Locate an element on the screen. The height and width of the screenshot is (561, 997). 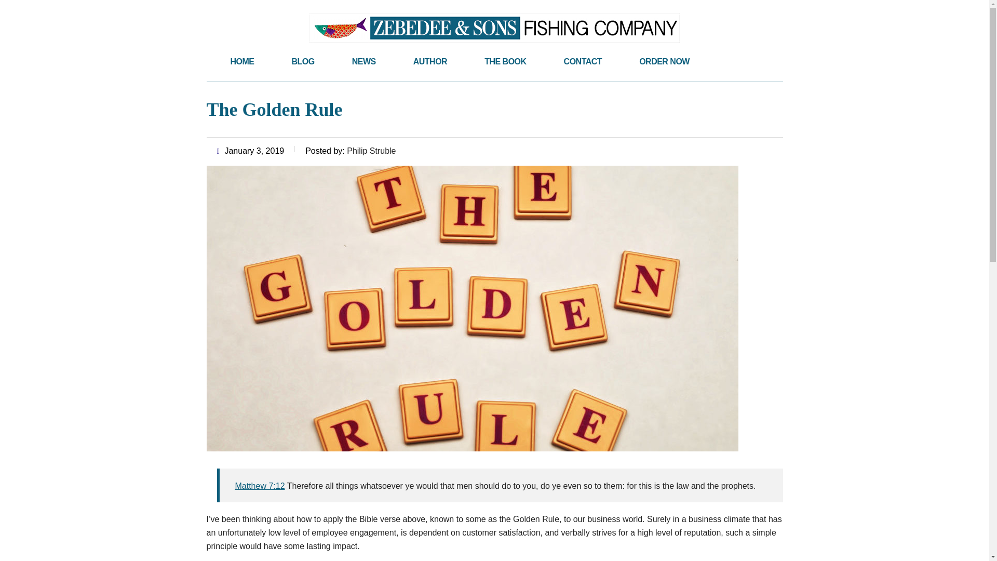
CONTACT is located at coordinates (583, 61).